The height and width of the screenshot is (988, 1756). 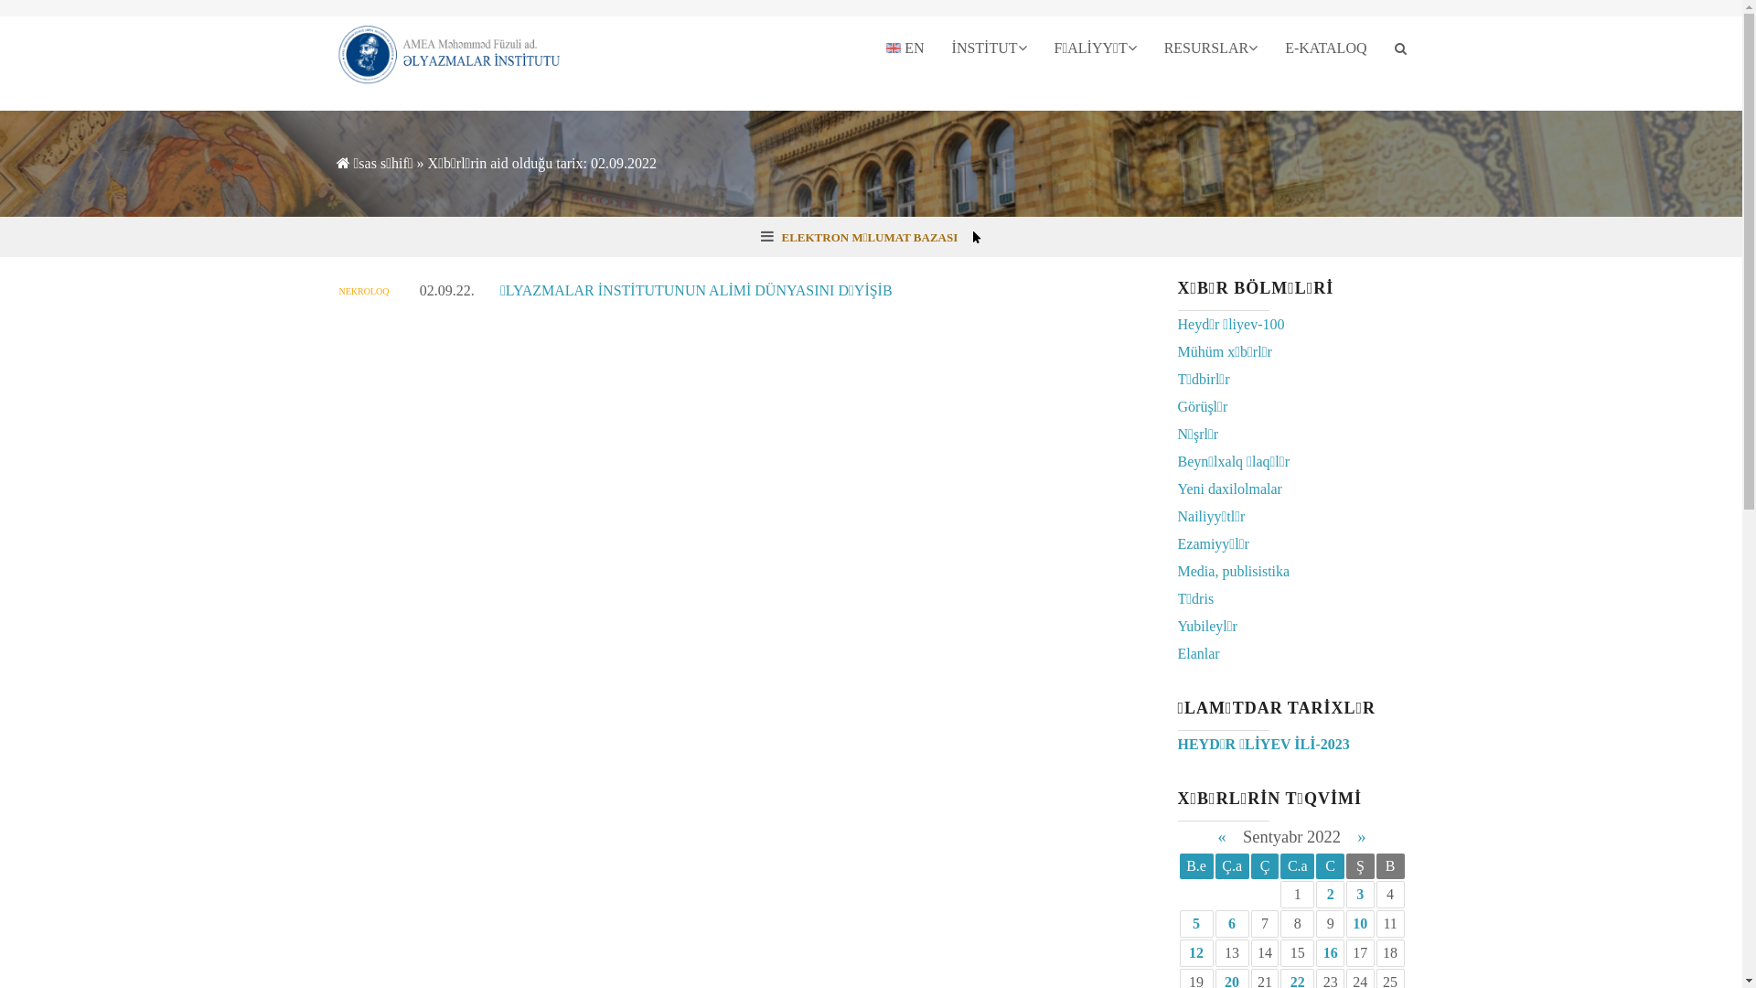 I want to click on Media, publisistika, so click(x=1235, y=571).